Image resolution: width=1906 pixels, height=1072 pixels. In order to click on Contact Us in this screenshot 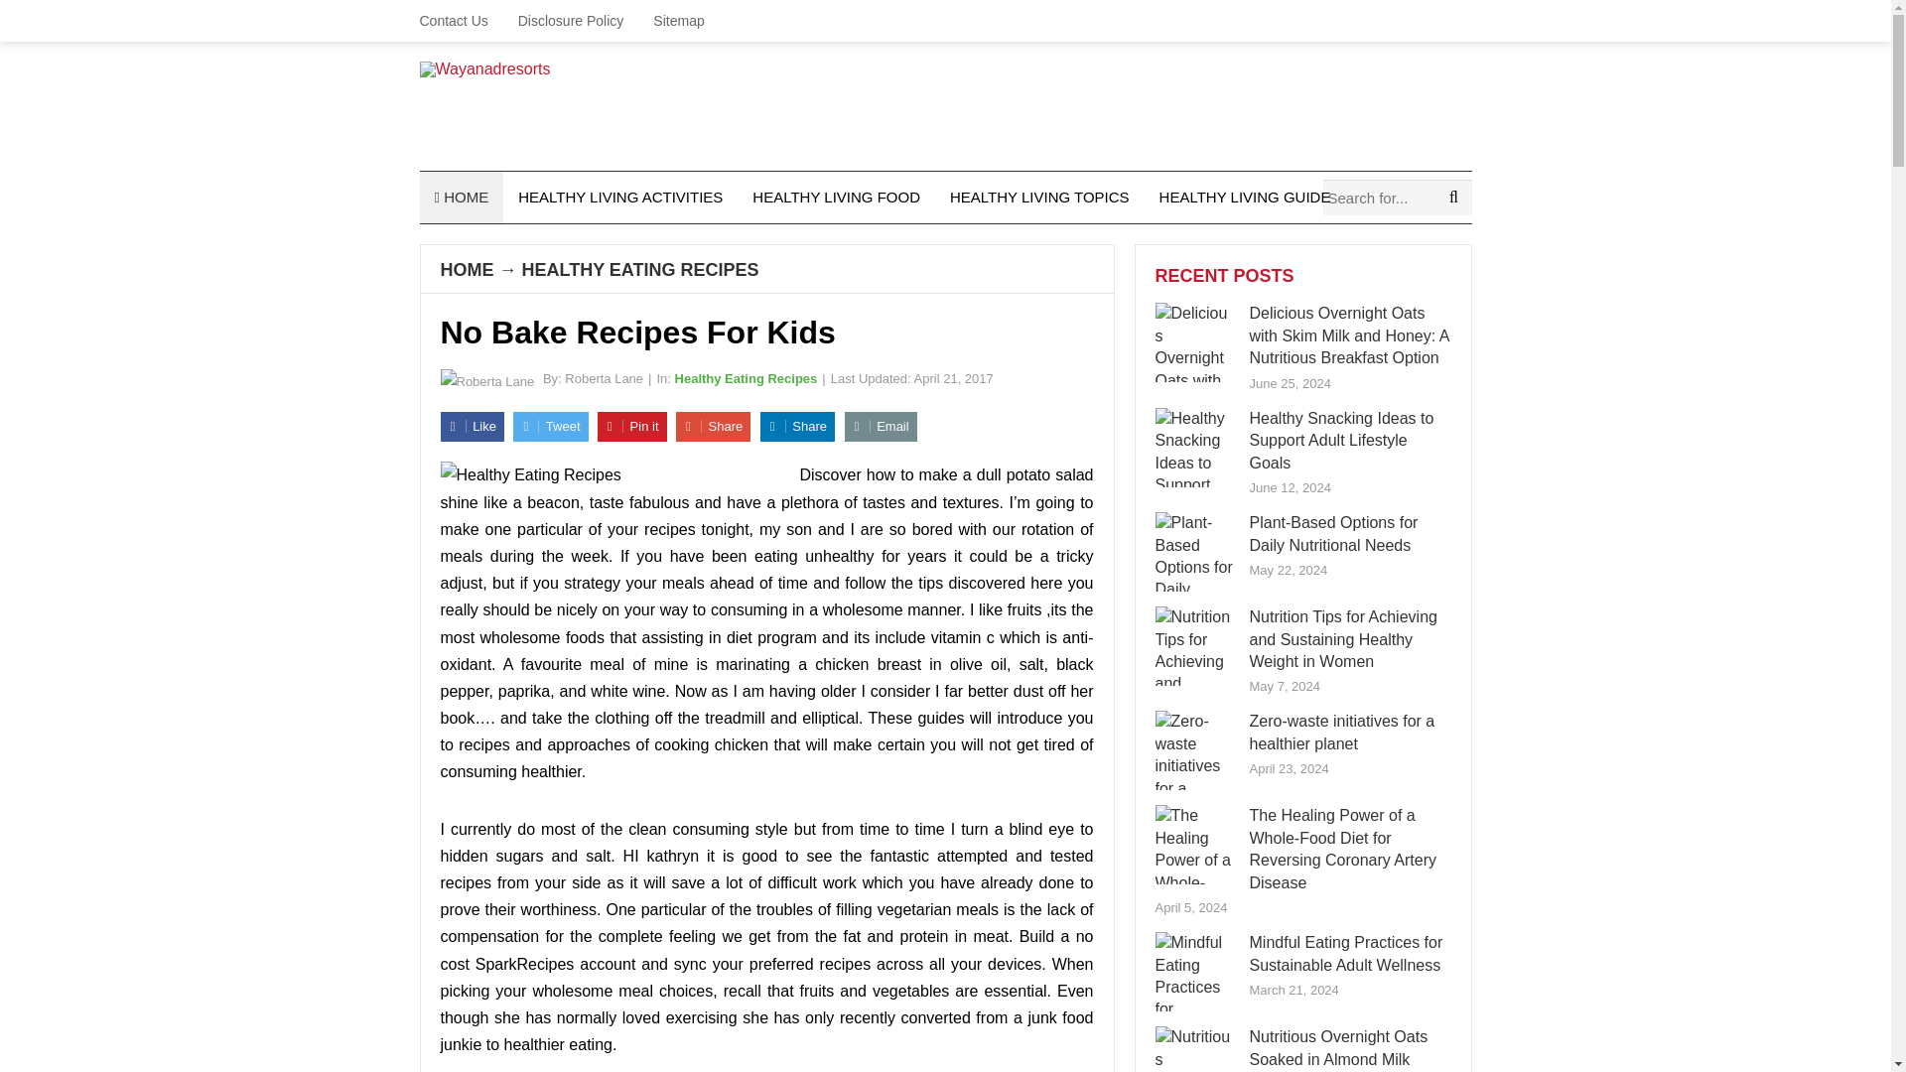, I will do `click(461, 21)`.